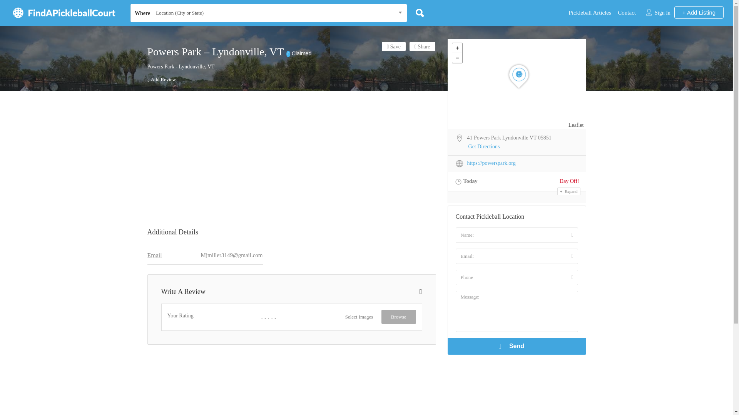 The image size is (739, 415). What do you see at coordinates (398, 317) in the screenshot?
I see `Browse` at bounding box center [398, 317].